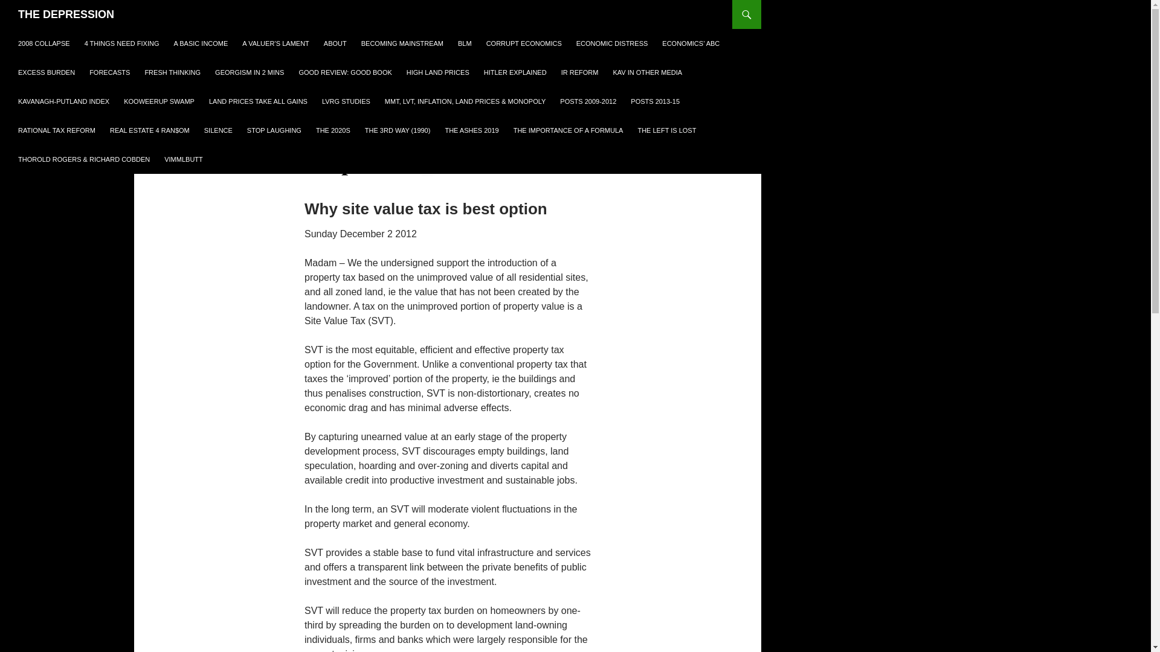  What do you see at coordinates (159, 101) in the screenshot?
I see `KOOWEERUP SWAMP` at bounding box center [159, 101].